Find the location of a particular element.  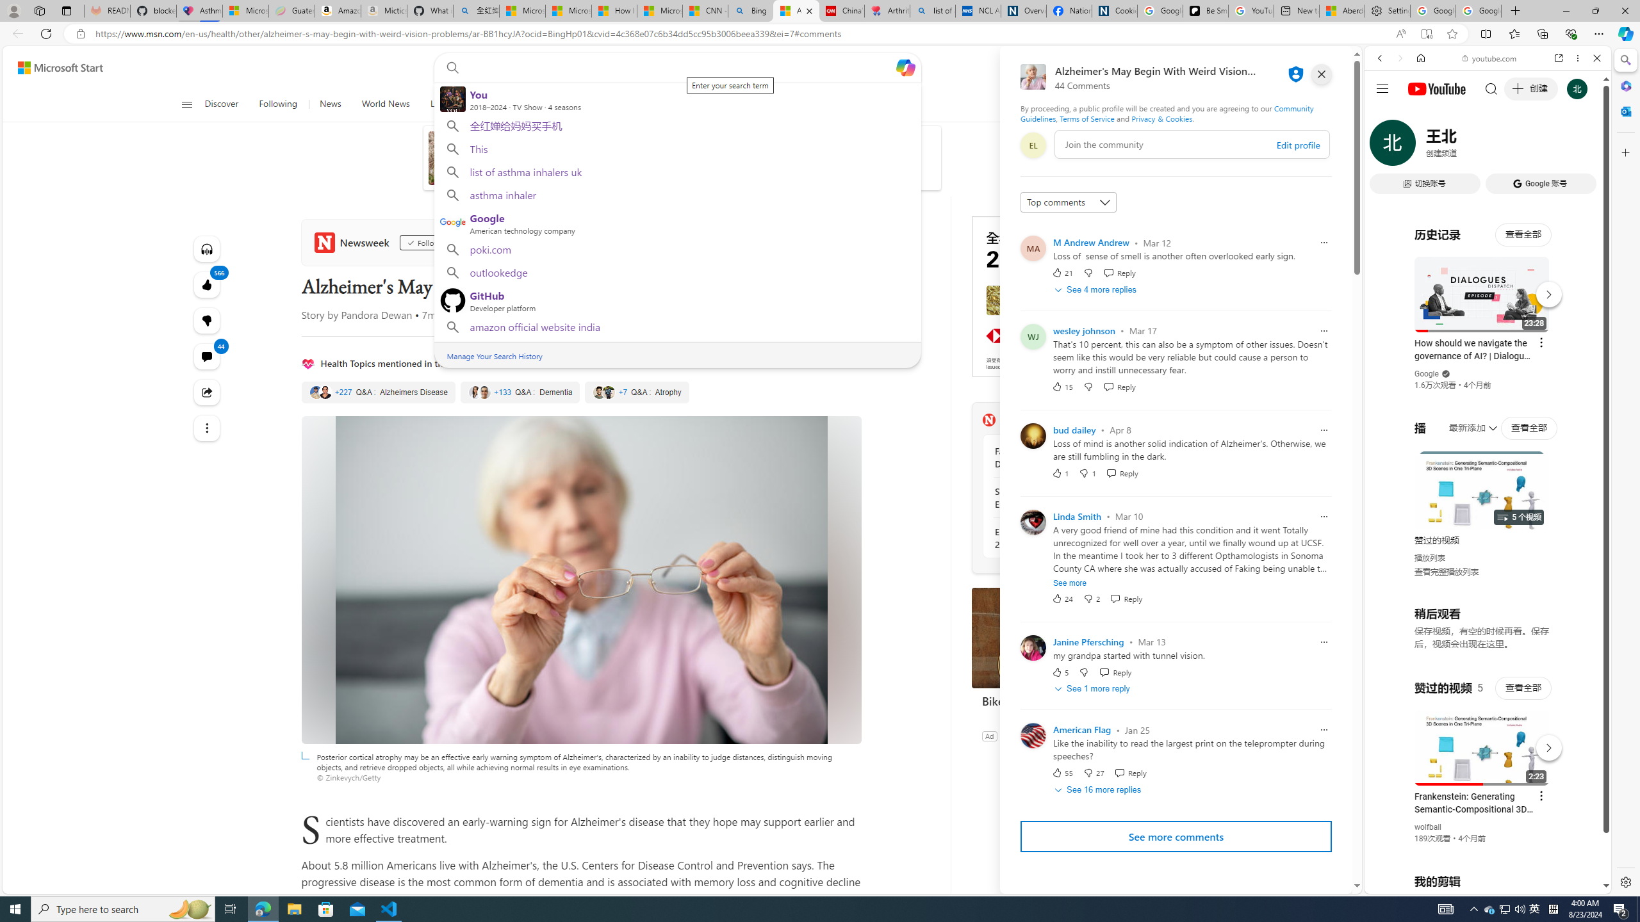

poki.com is located at coordinates (676, 249).